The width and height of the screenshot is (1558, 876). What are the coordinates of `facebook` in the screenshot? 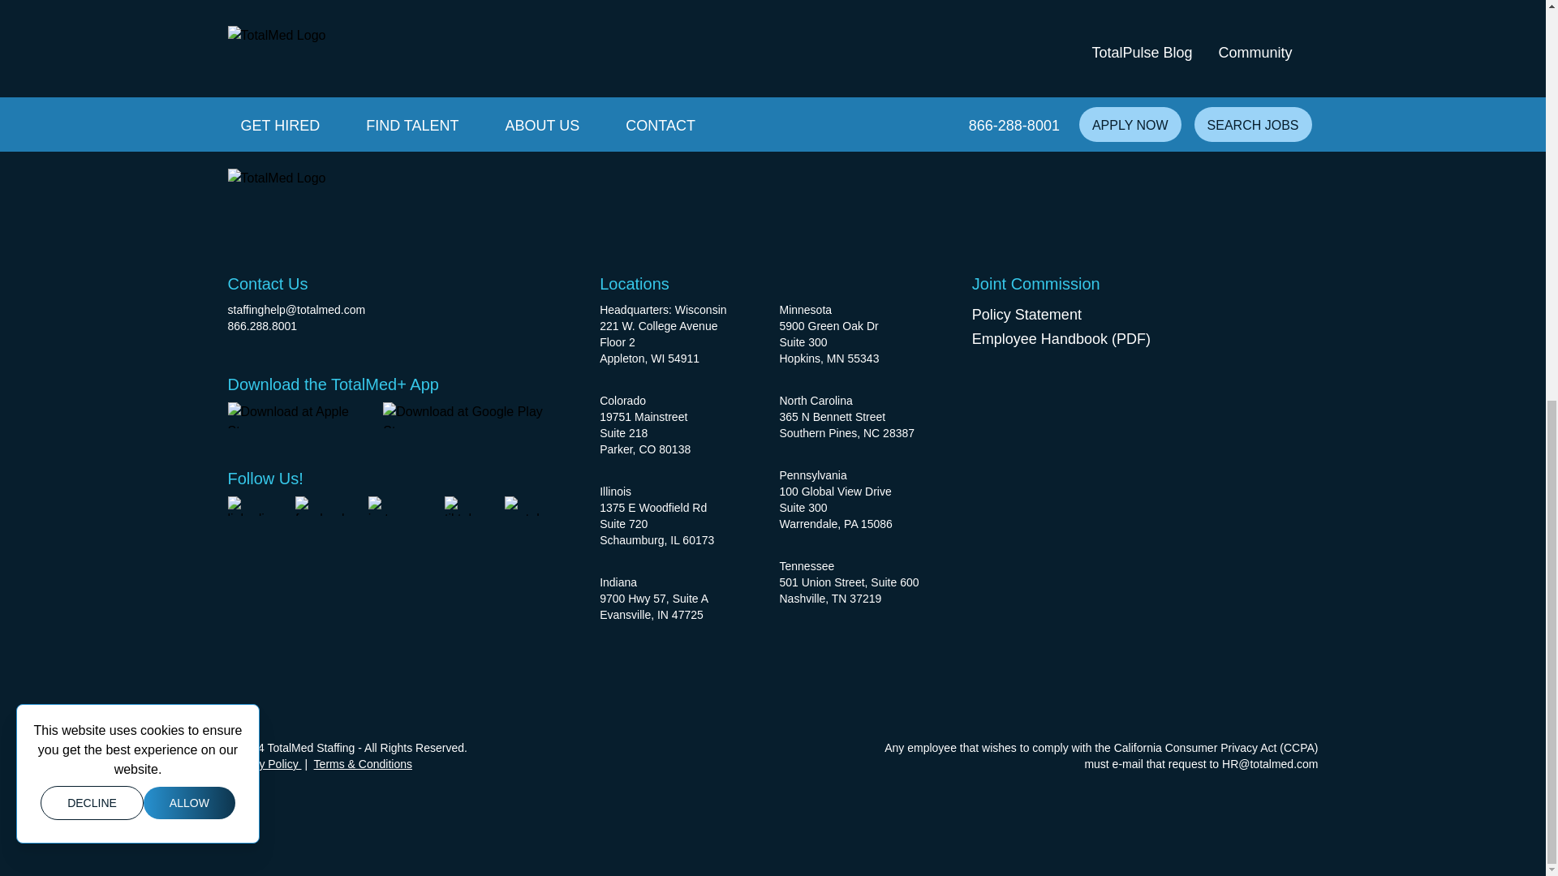 It's located at (322, 506).